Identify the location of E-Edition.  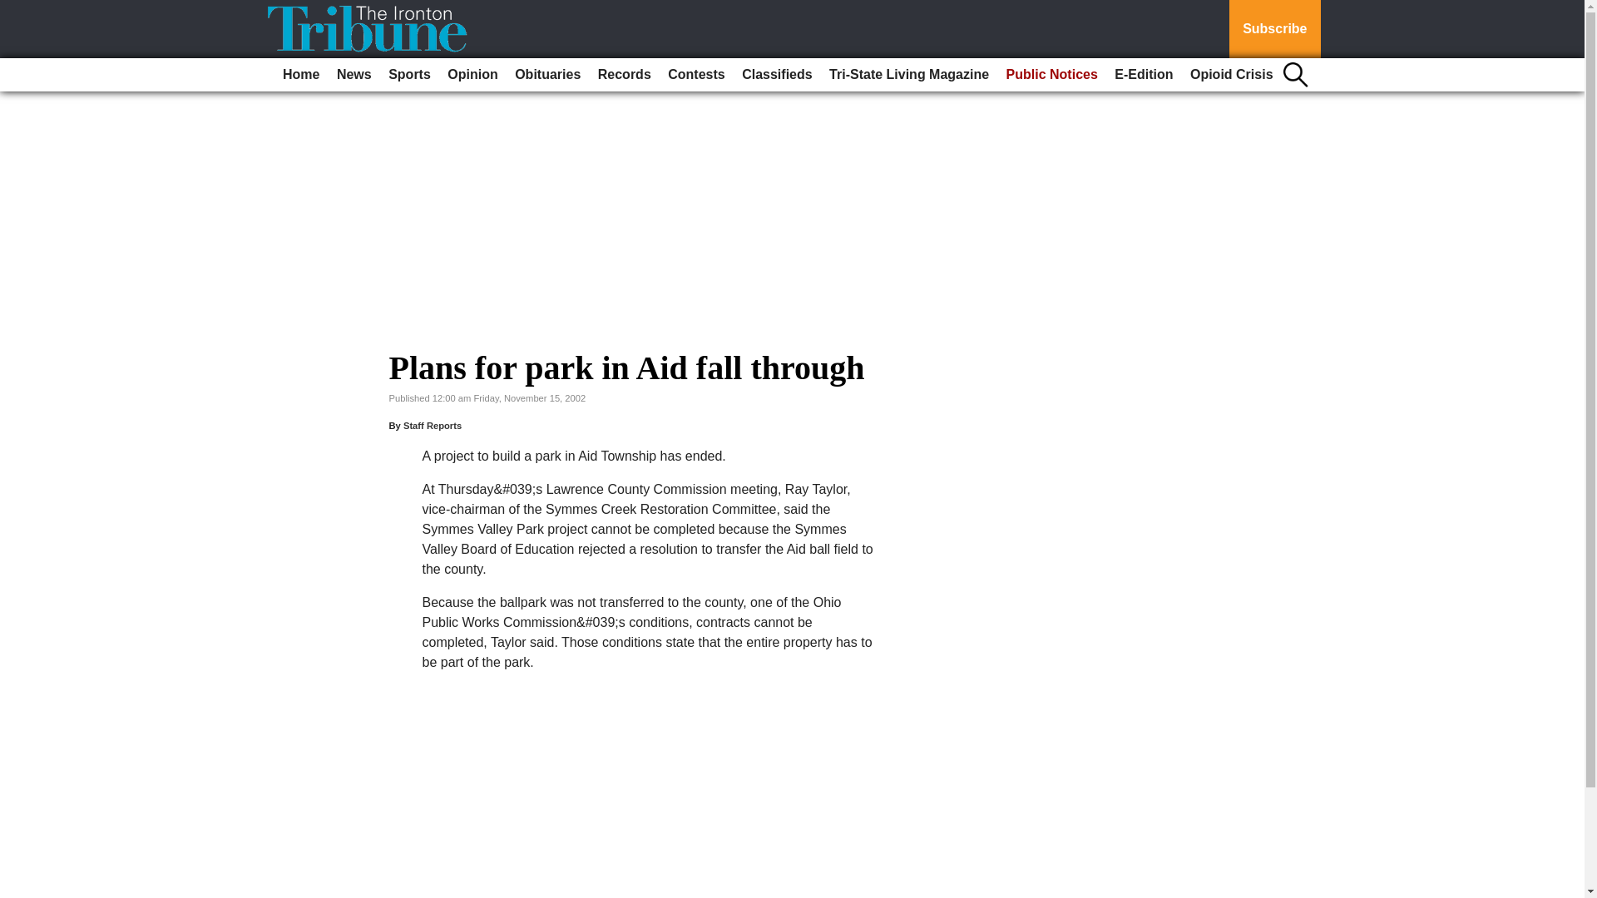
(1144, 75).